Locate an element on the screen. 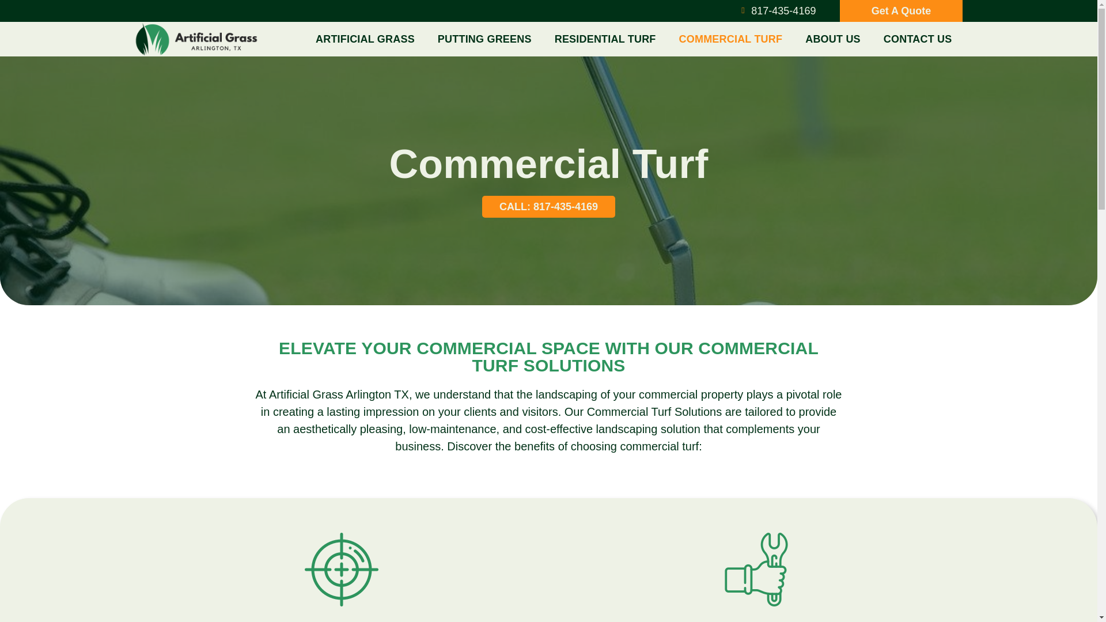 The width and height of the screenshot is (1106, 622). Get A Quote is located at coordinates (901, 10).